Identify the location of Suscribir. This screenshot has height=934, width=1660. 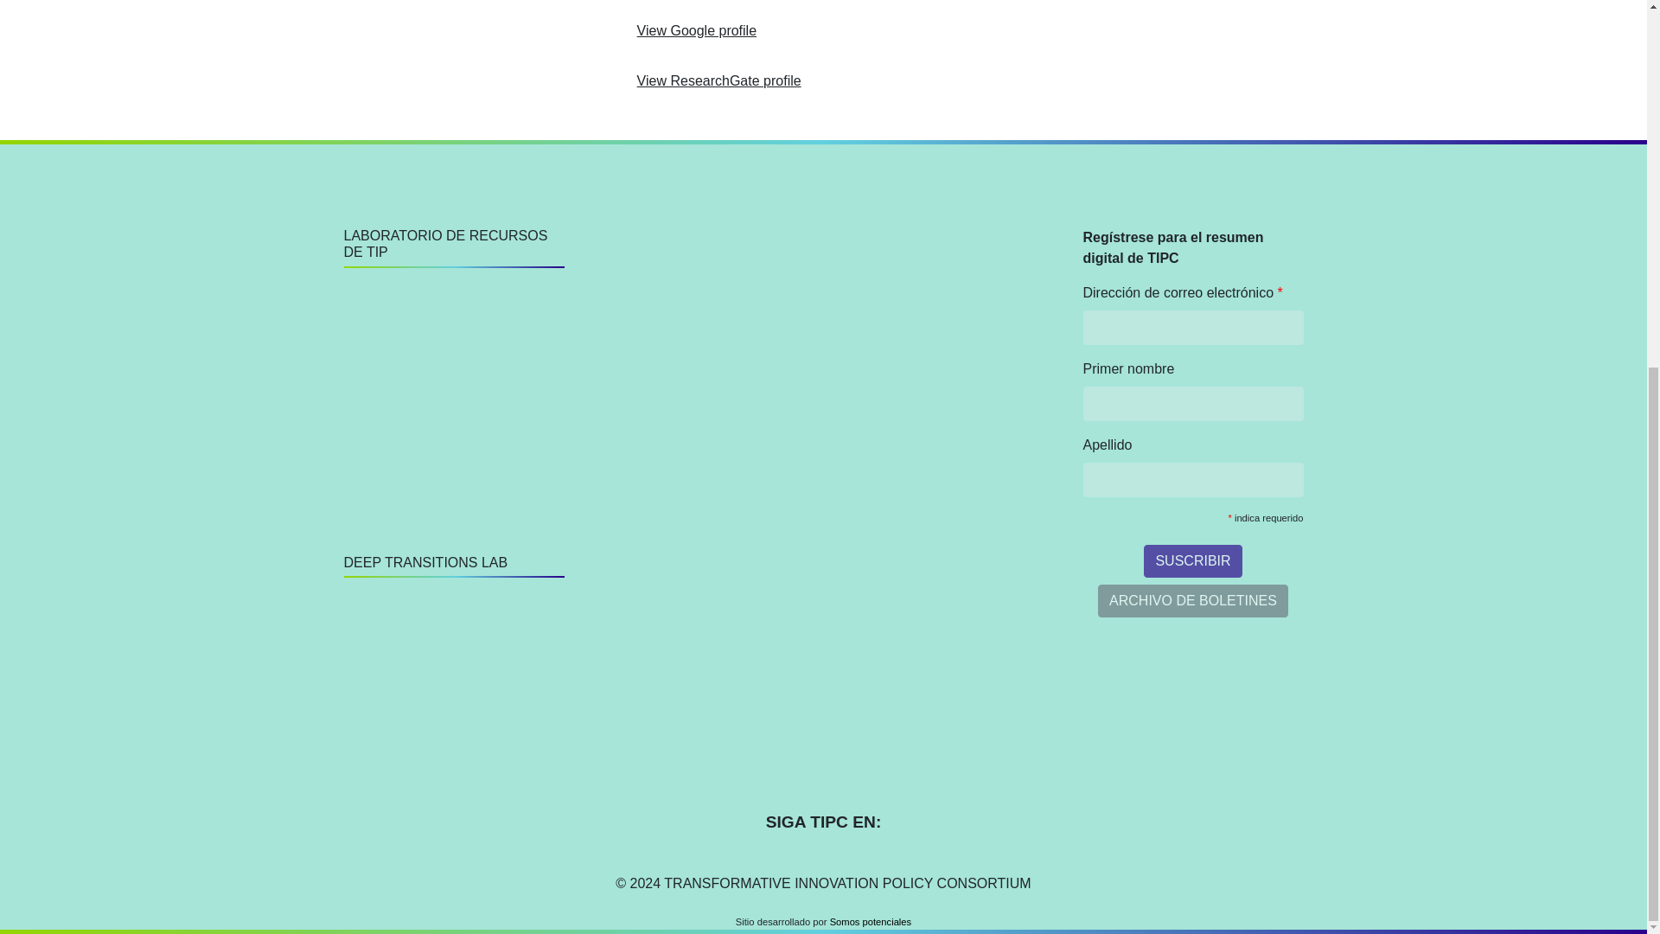
(1192, 560).